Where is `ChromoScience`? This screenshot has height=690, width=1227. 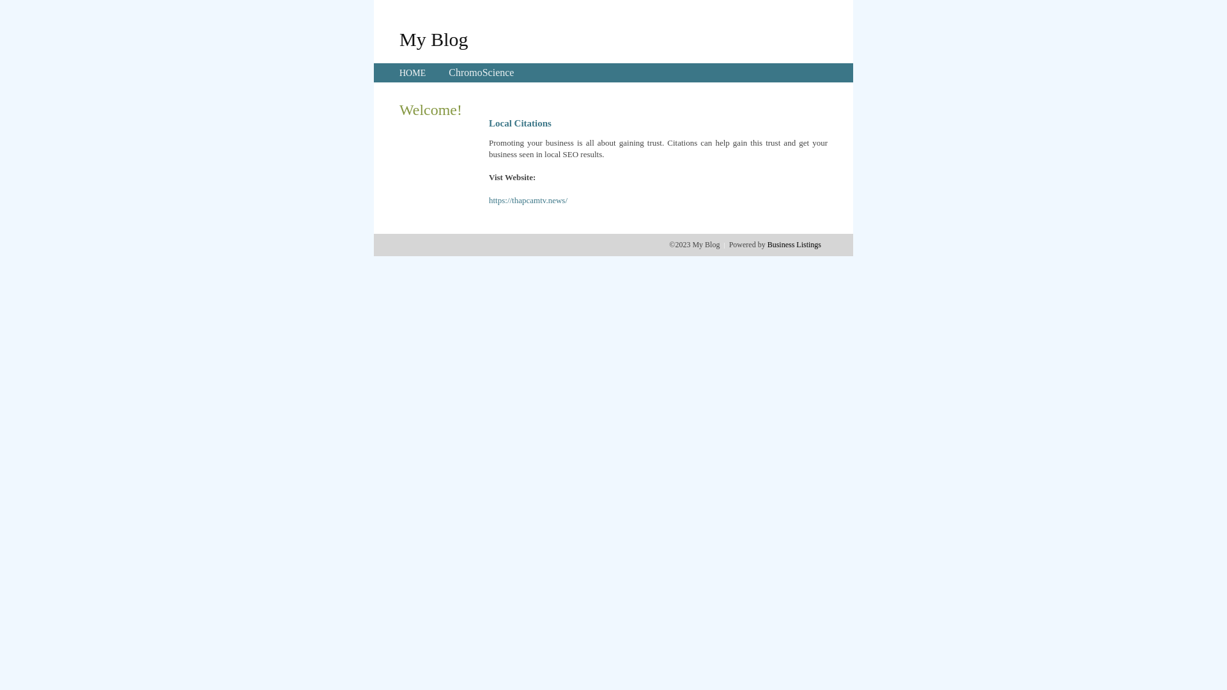 ChromoScience is located at coordinates (481, 73).